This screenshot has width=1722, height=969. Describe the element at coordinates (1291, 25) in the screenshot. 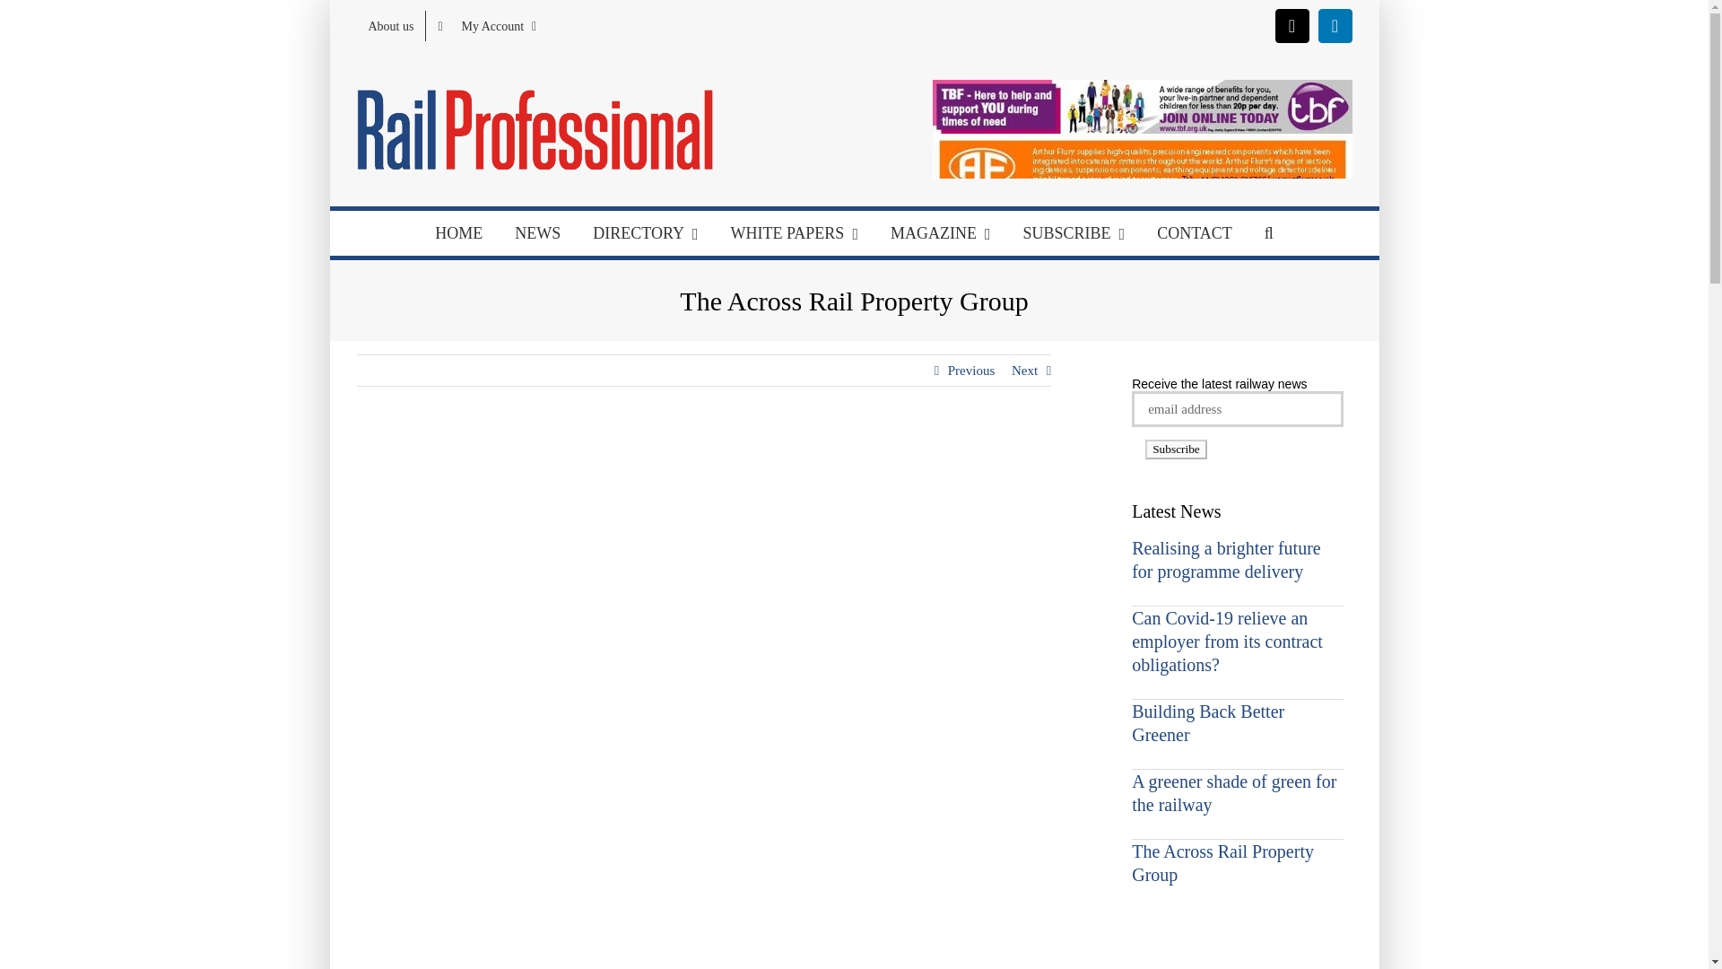

I see `X` at that location.